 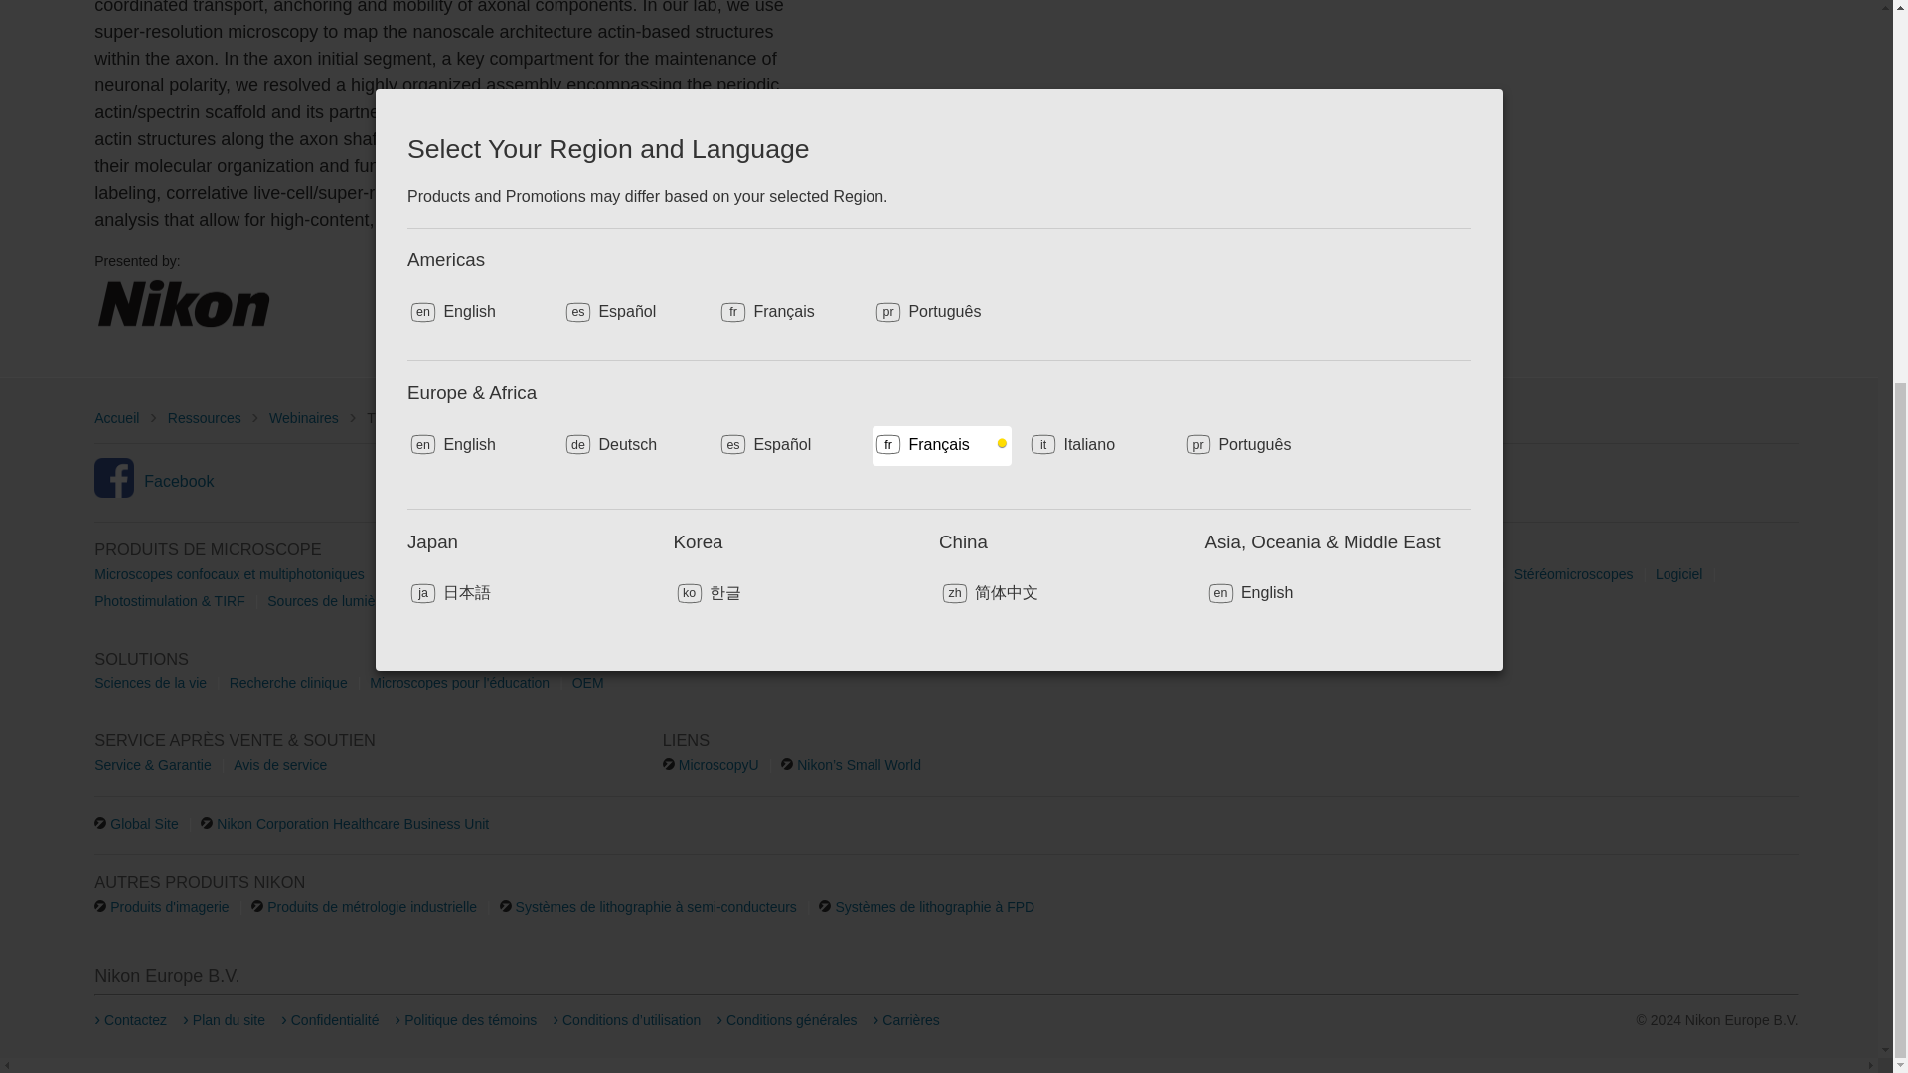 What do you see at coordinates (183, 304) in the screenshot?
I see `Nikon` at bounding box center [183, 304].